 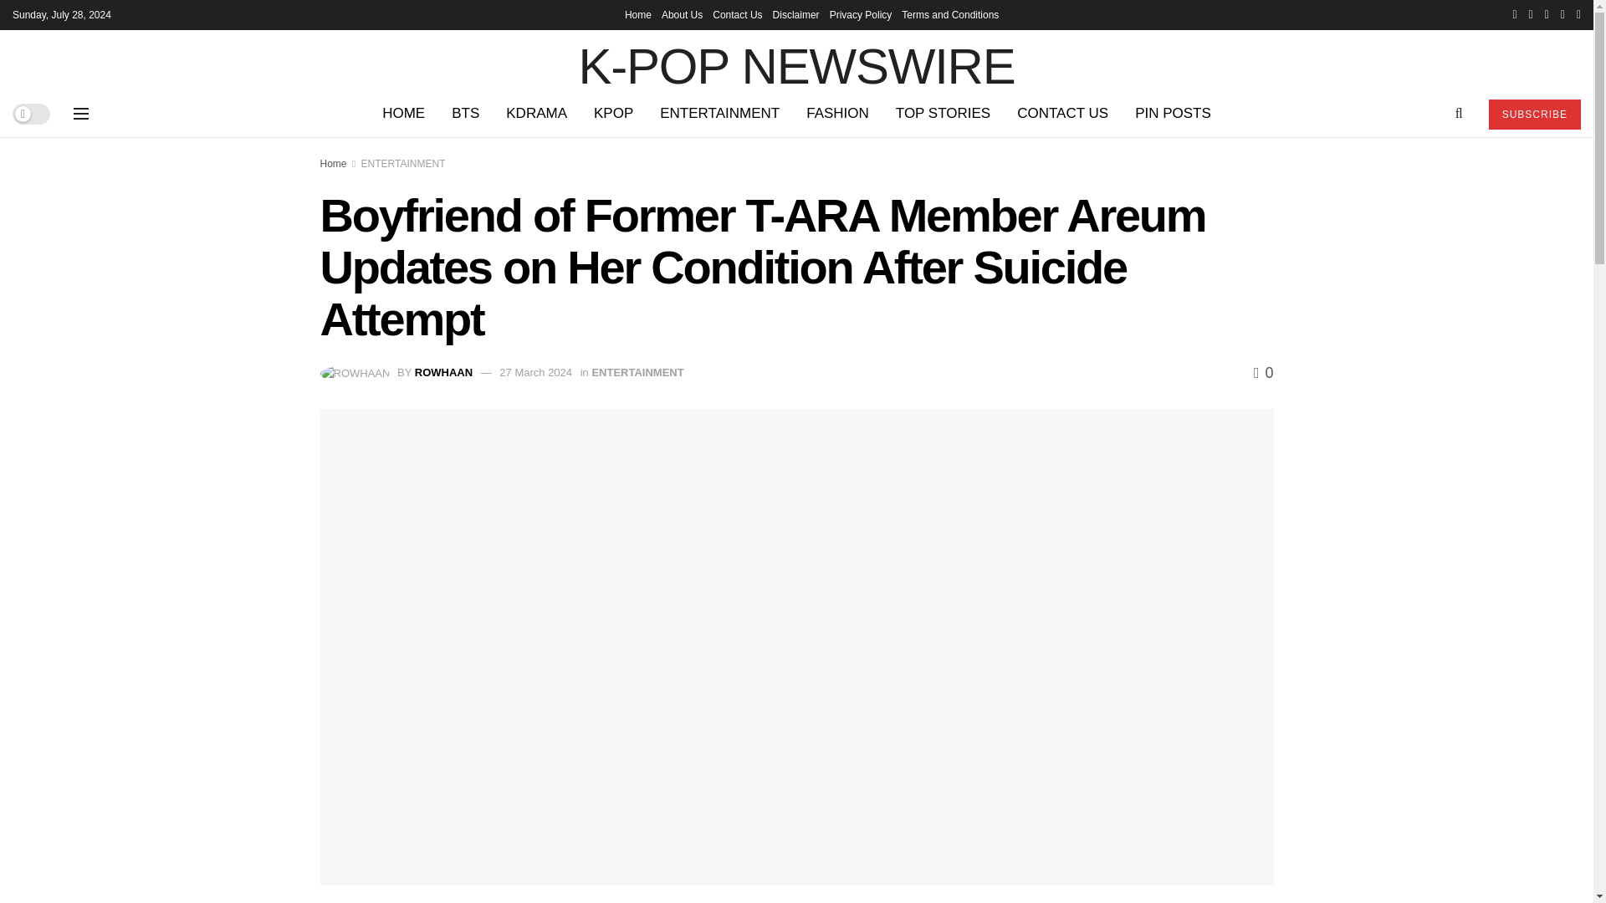 I want to click on TOP STORIES, so click(x=943, y=114).